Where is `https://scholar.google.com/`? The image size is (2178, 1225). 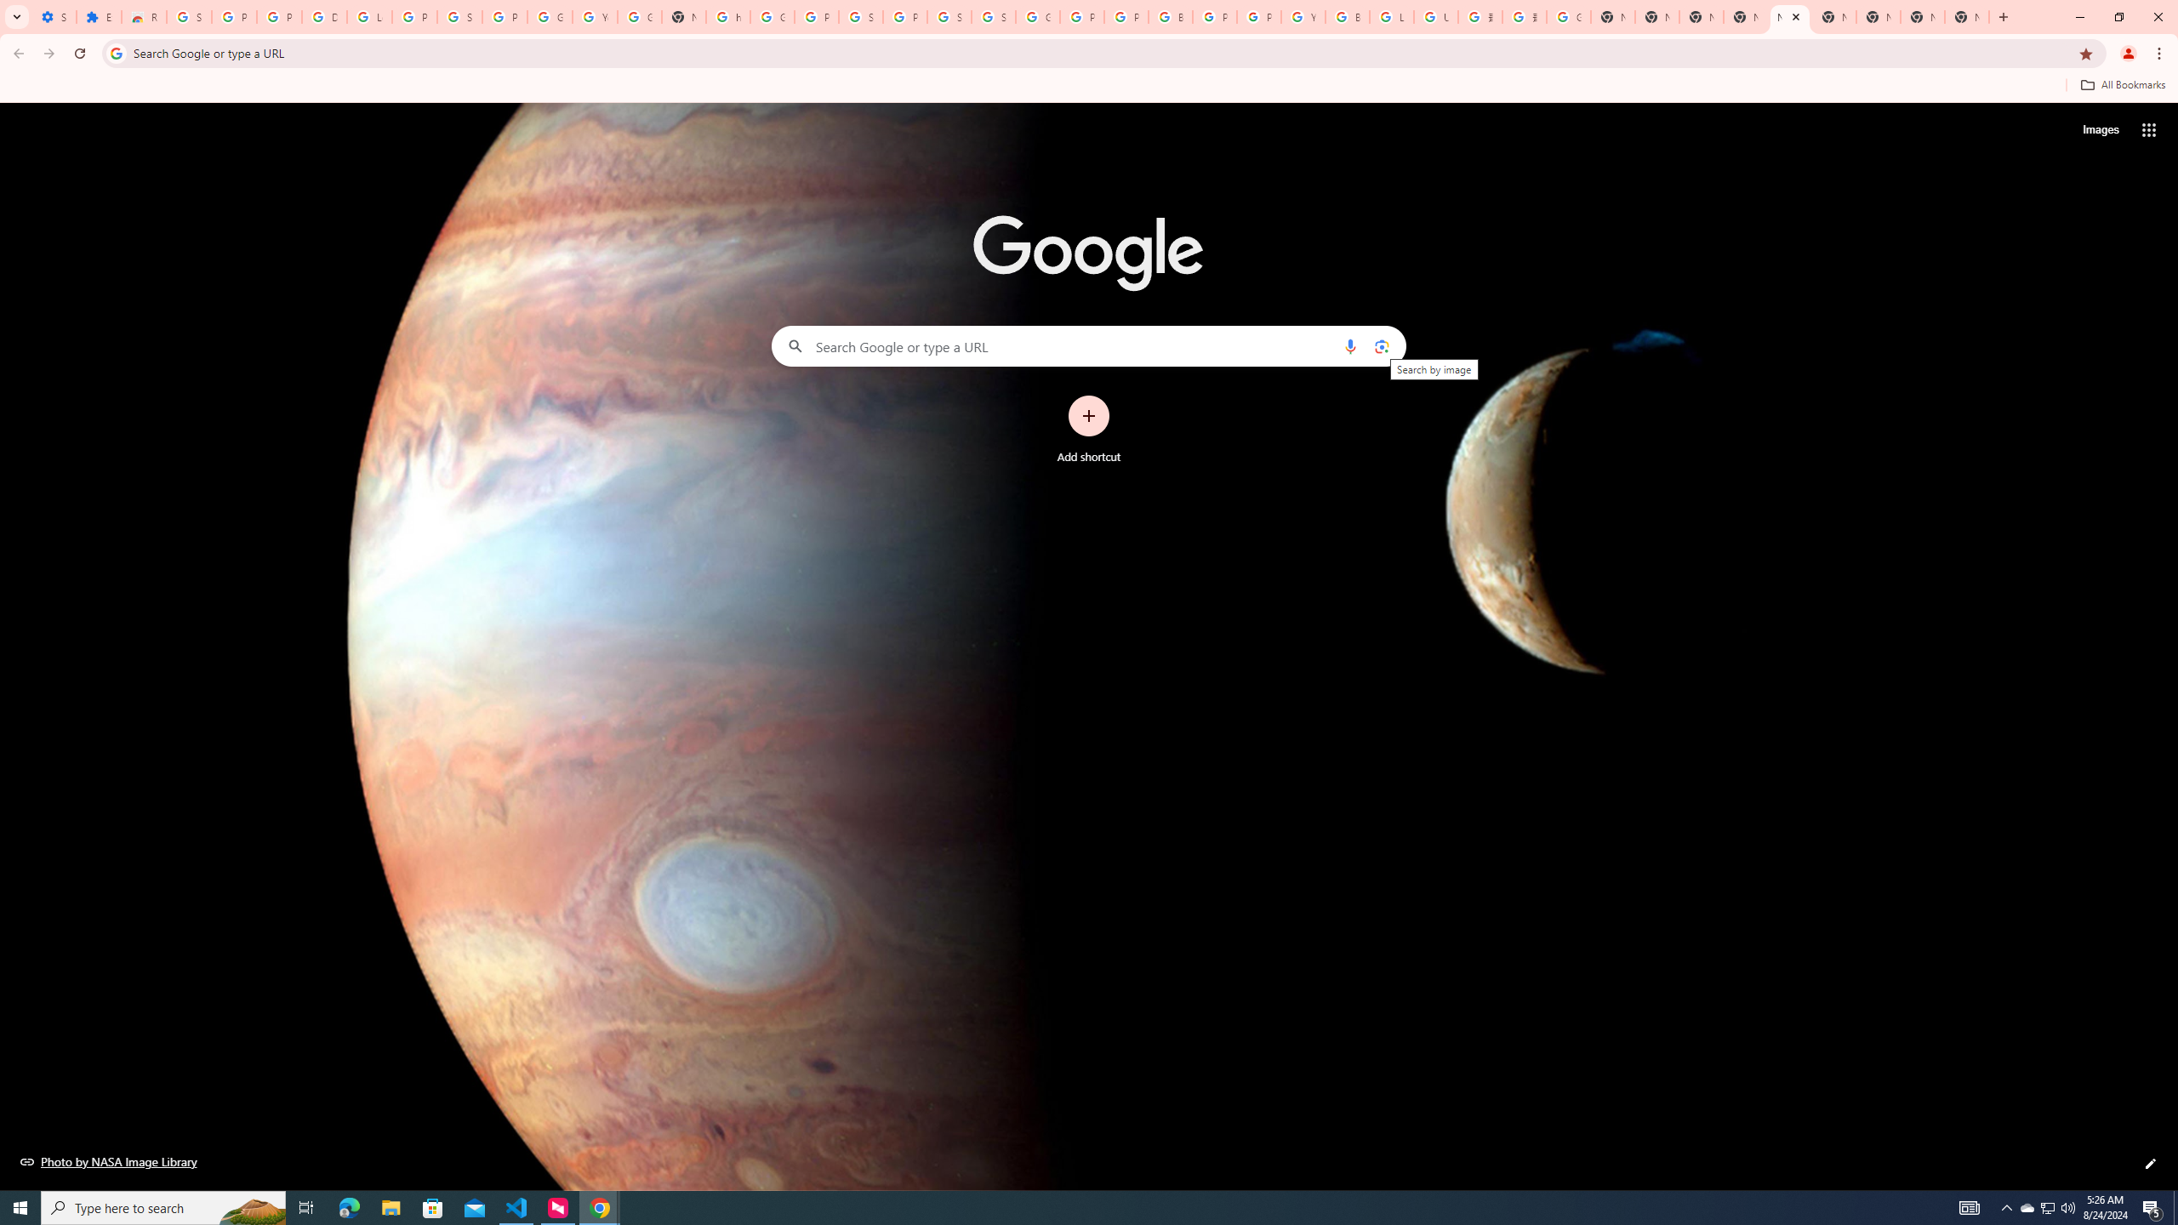 https://scholar.google.com/ is located at coordinates (728, 17).